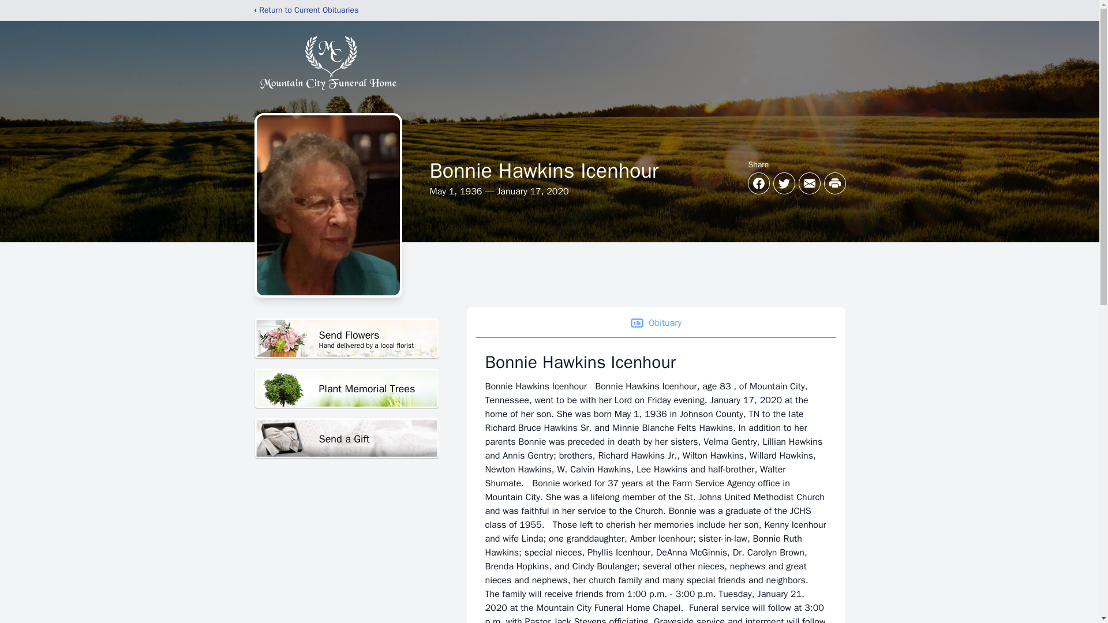 Image resolution: width=1108 pixels, height=623 pixels. What do you see at coordinates (346, 389) in the screenshot?
I see `Send a Gift` at bounding box center [346, 389].